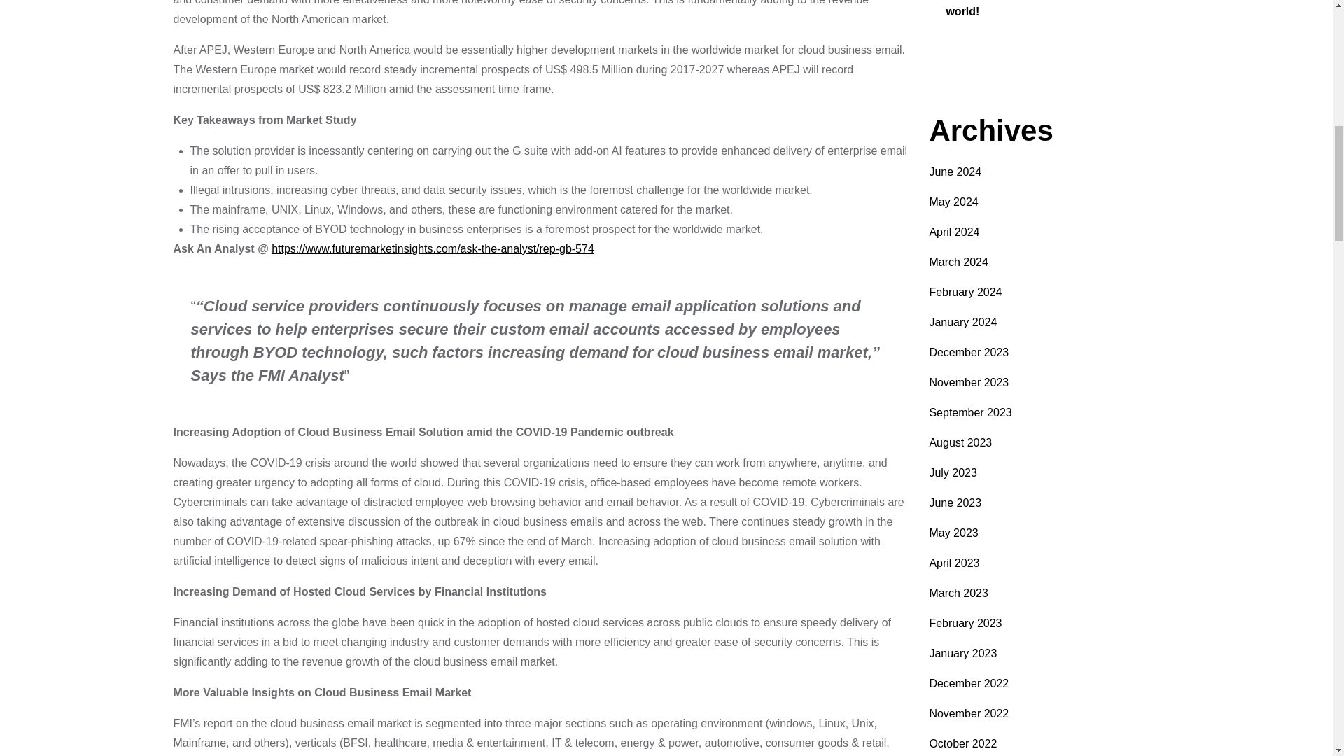 Image resolution: width=1344 pixels, height=756 pixels. Describe the element at coordinates (960, 442) in the screenshot. I see `August 2023` at that location.